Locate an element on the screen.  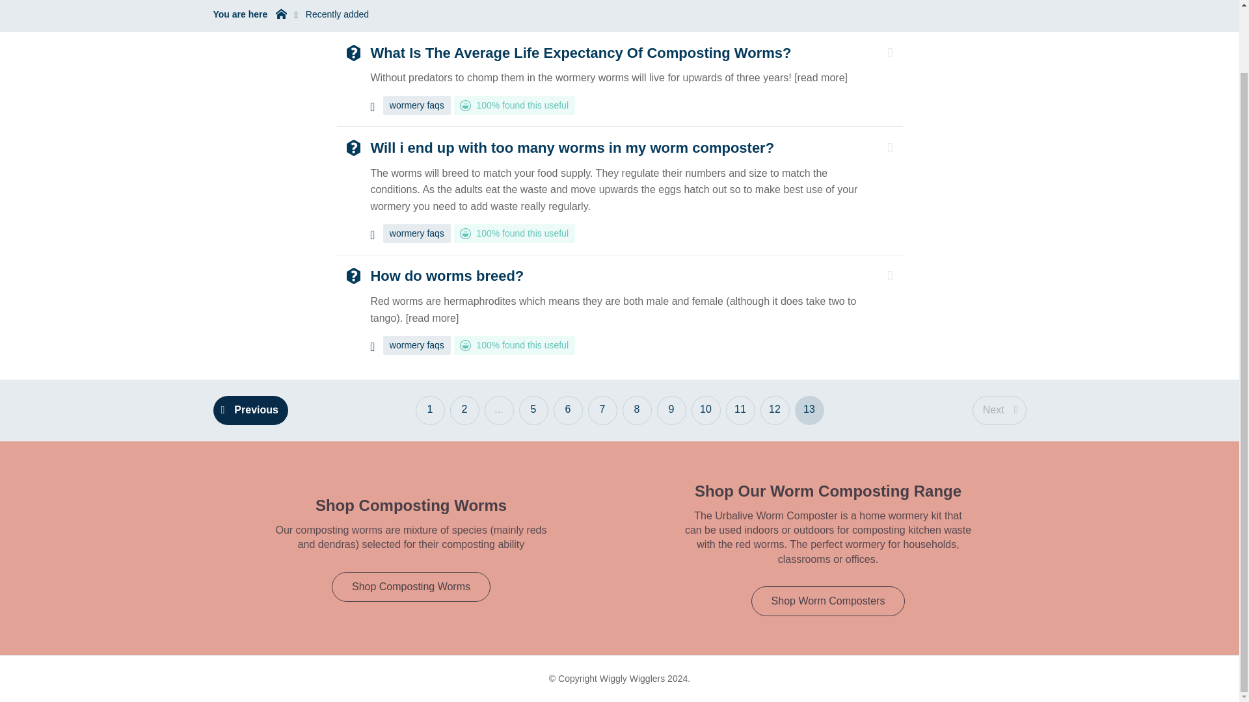
11 is located at coordinates (740, 411).